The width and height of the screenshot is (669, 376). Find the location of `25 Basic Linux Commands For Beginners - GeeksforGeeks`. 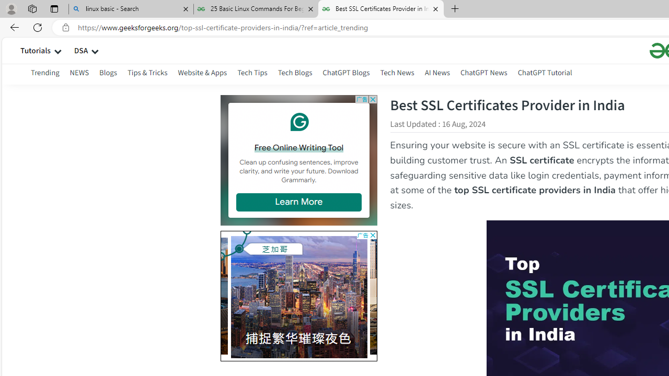

25 Basic Linux Commands For Beginners - GeeksforGeeks is located at coordinates (256, 9).